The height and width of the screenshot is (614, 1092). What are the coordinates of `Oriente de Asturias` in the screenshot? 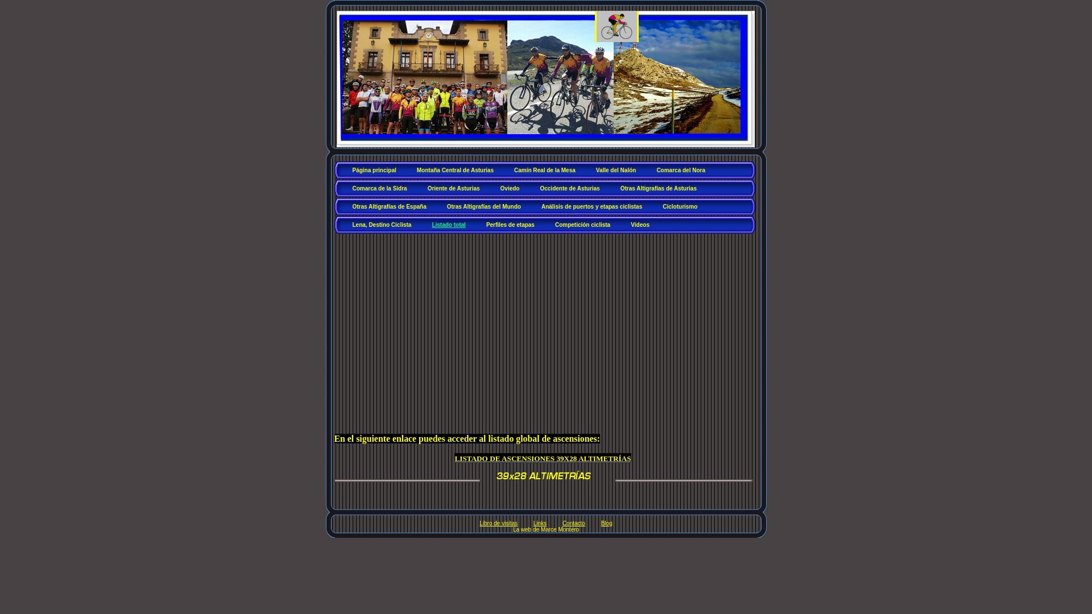 It's located at (454, 190).